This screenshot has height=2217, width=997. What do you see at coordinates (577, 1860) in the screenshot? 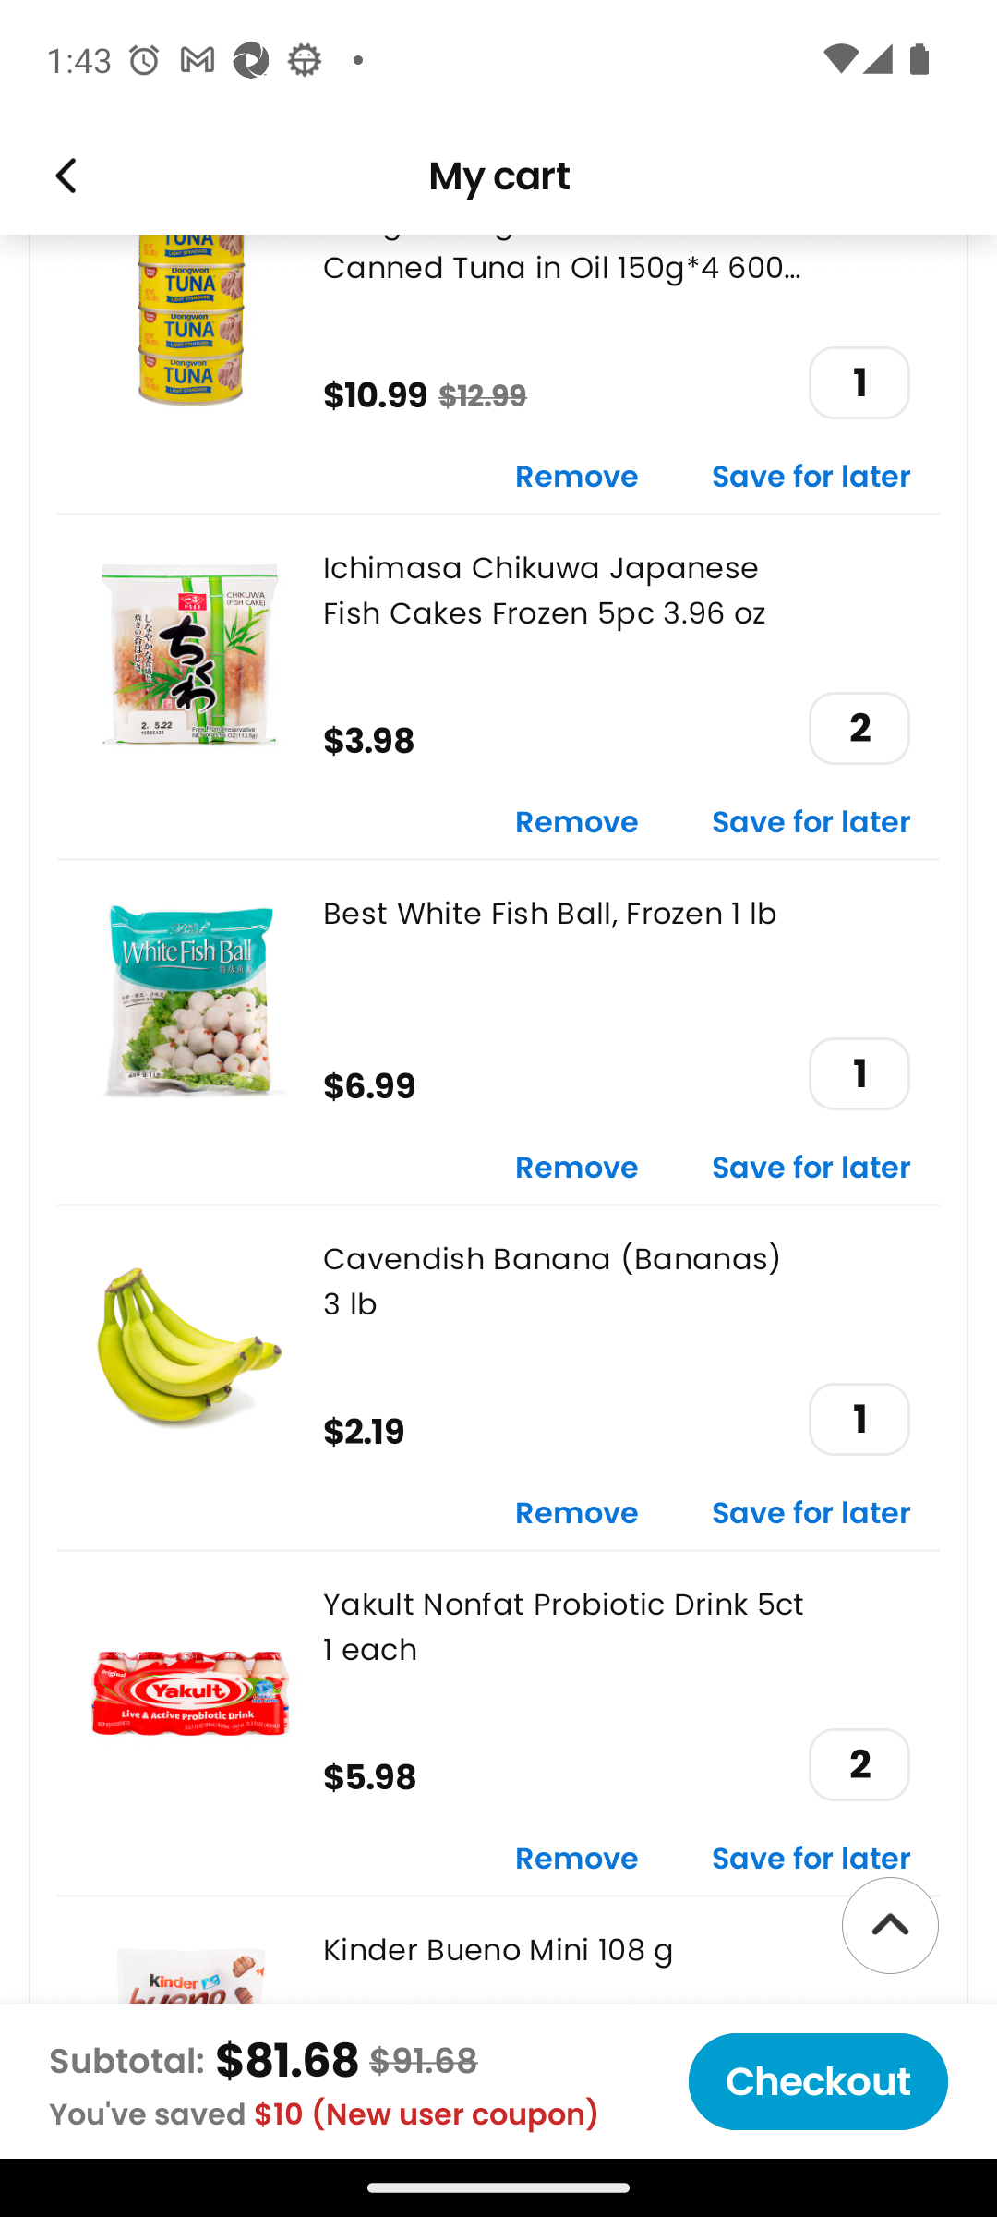
I see `Remove` at bounding box center [577, 1860].